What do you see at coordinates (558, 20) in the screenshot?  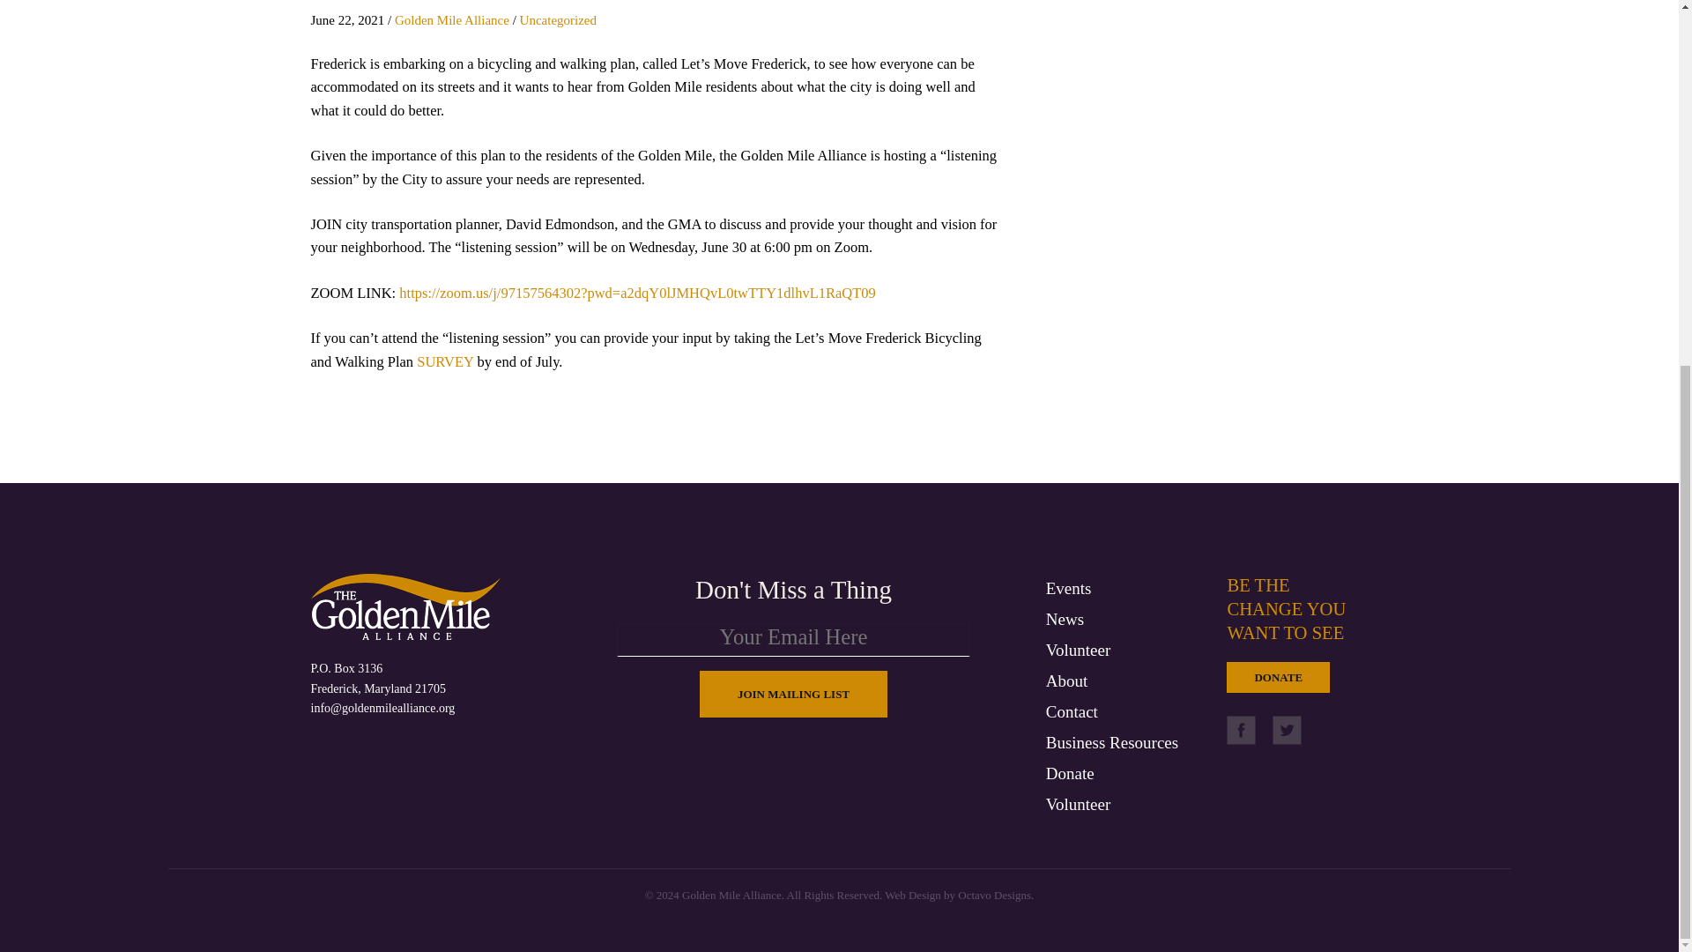 I see `Uncategorized` at bounding box center [558, 20].